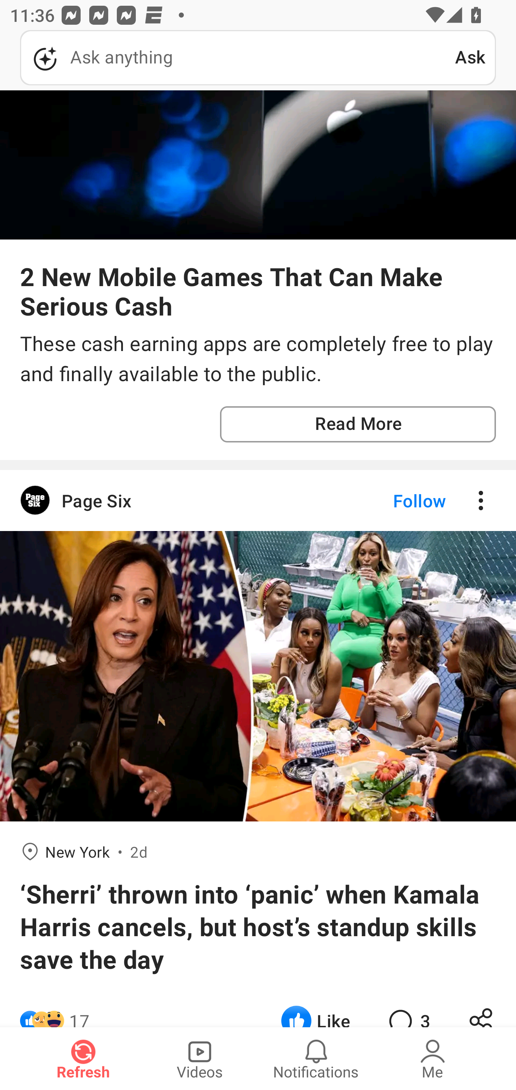 The image size is (516, 1090). What do you see at coordinates (79, 1009) in the screenshot?
I see `17` at bounding box center [79, 1009].